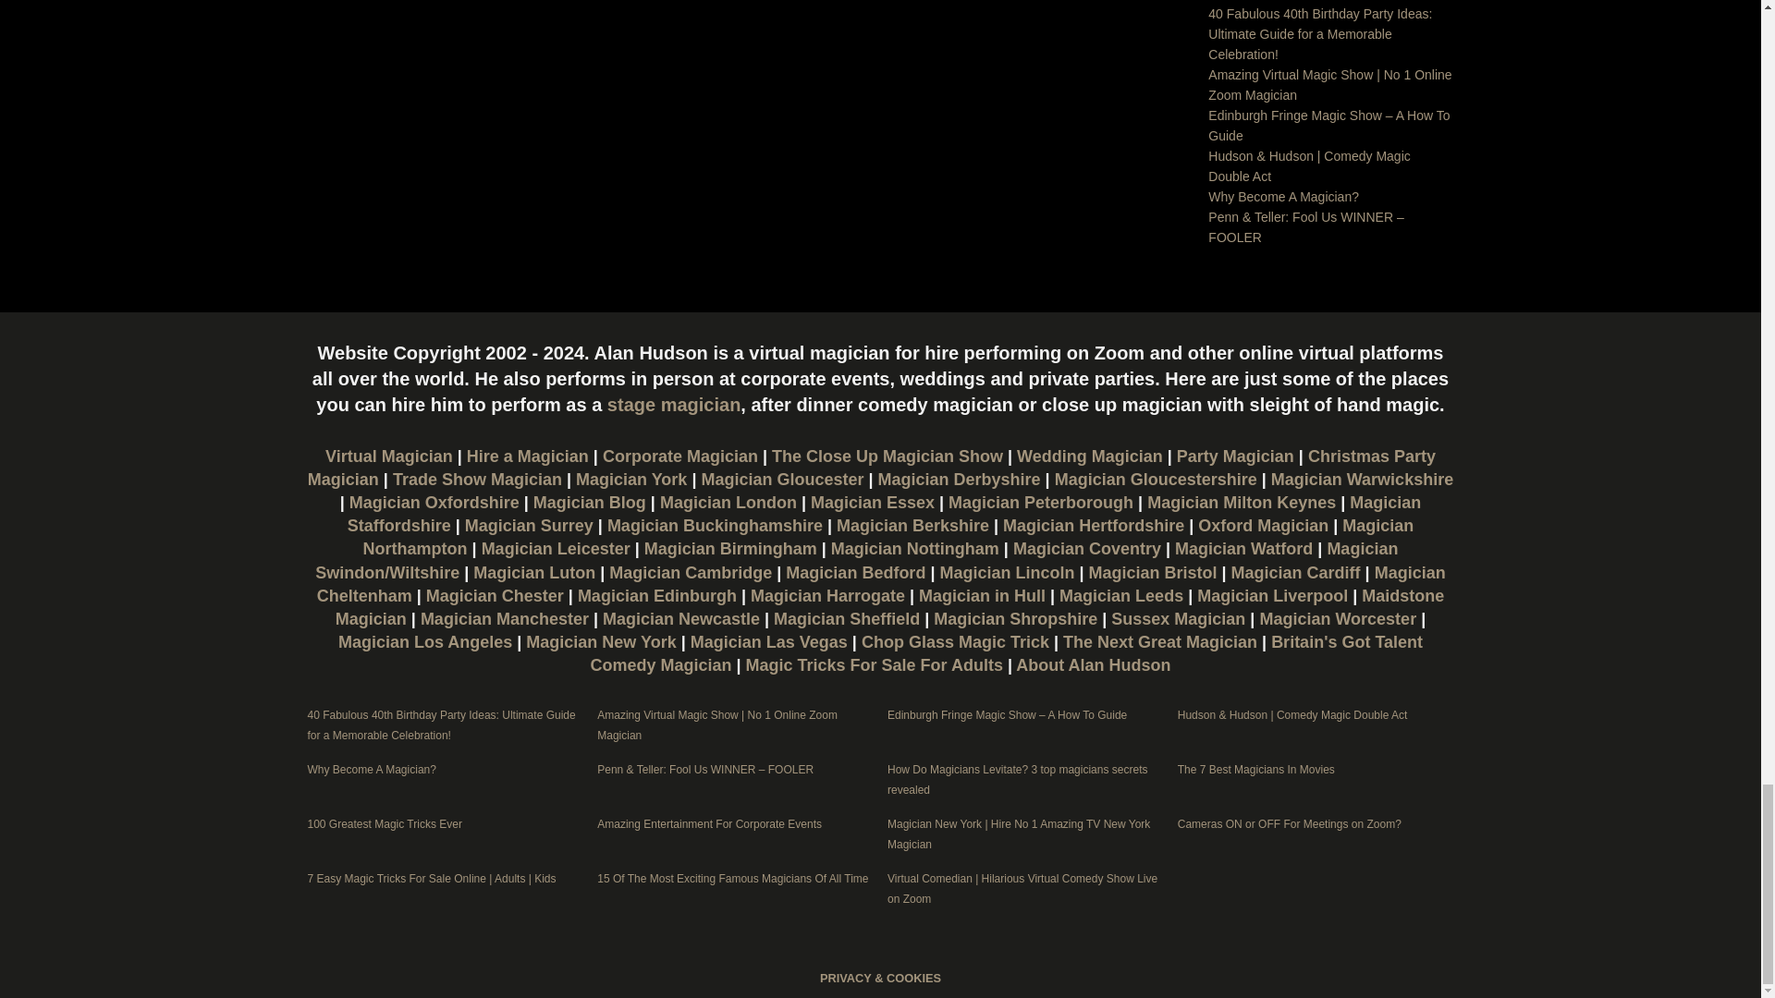 This screenshot has height=998, width=1775. I want to click on Corporate Magician, so click(680, 456).